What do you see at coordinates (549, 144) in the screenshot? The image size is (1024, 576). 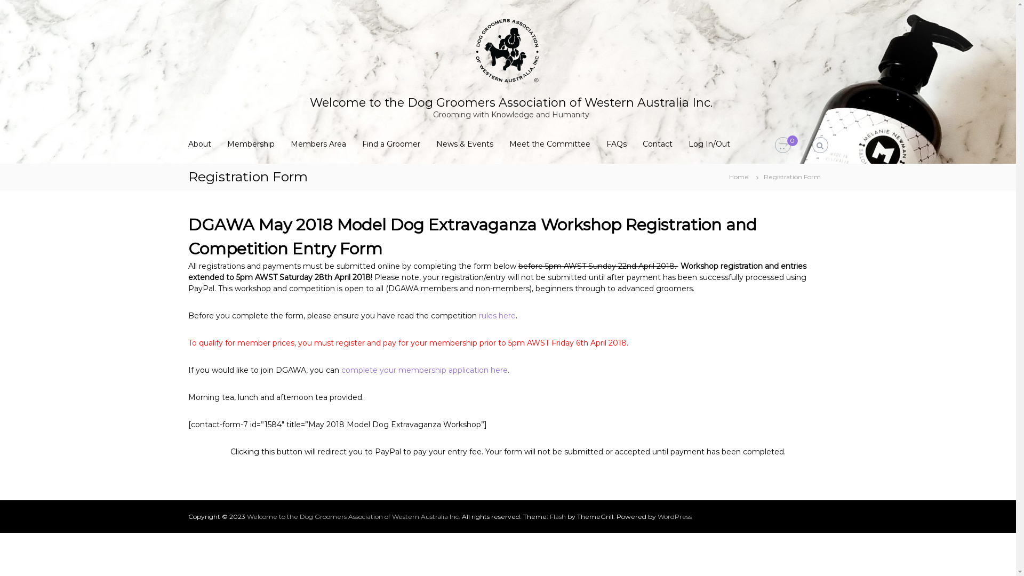 I see `Meet the Committee` at bounding box center [549, 144].